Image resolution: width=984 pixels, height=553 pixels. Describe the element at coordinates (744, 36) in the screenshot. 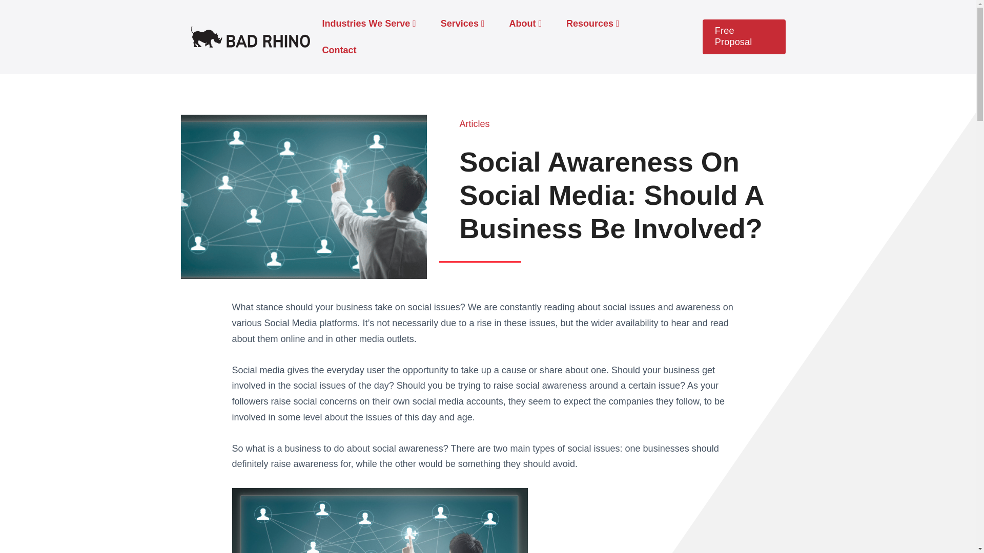

I see `Free Proposal` at that location.